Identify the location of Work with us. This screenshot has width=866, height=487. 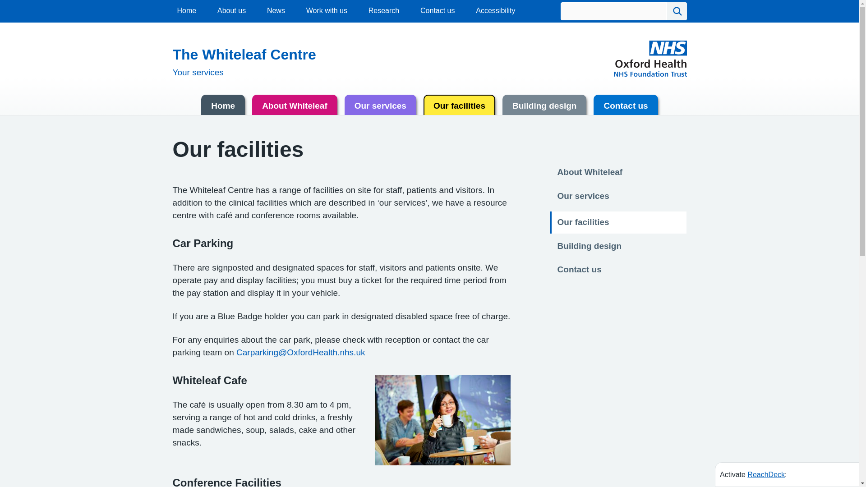
(327, 10).